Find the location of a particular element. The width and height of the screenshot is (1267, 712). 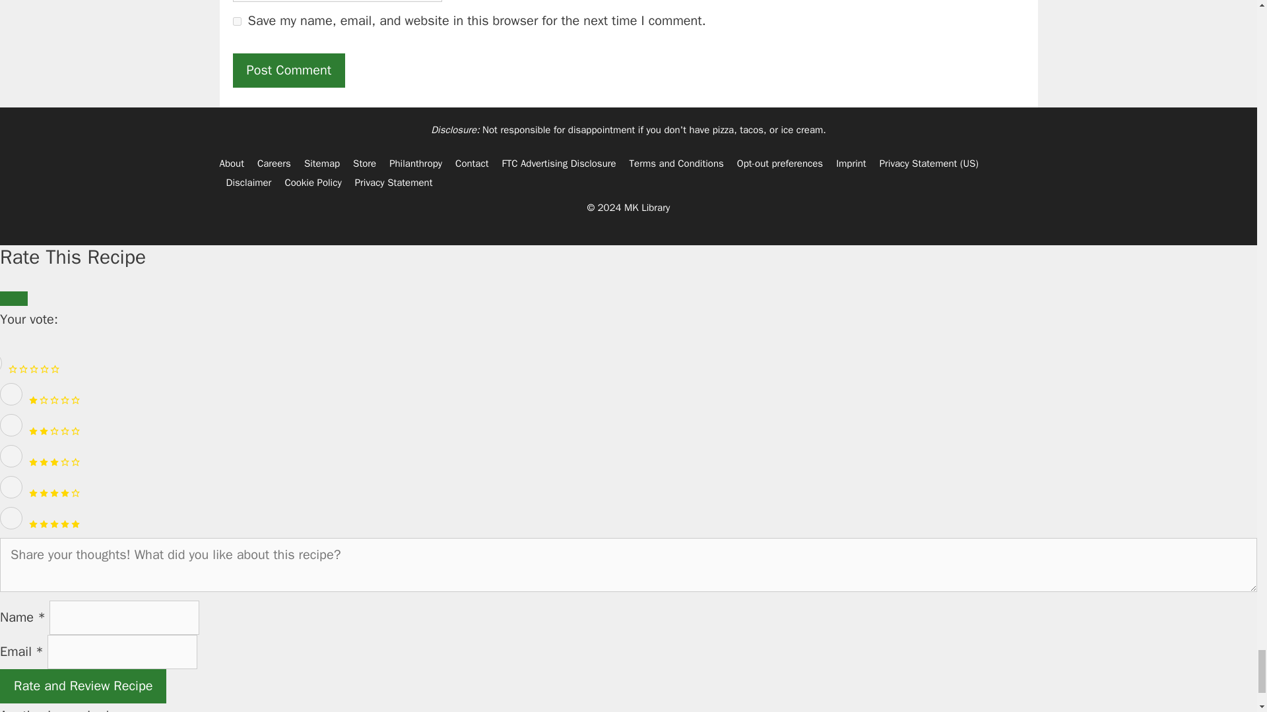

2 is located at coordinates (11, 425).